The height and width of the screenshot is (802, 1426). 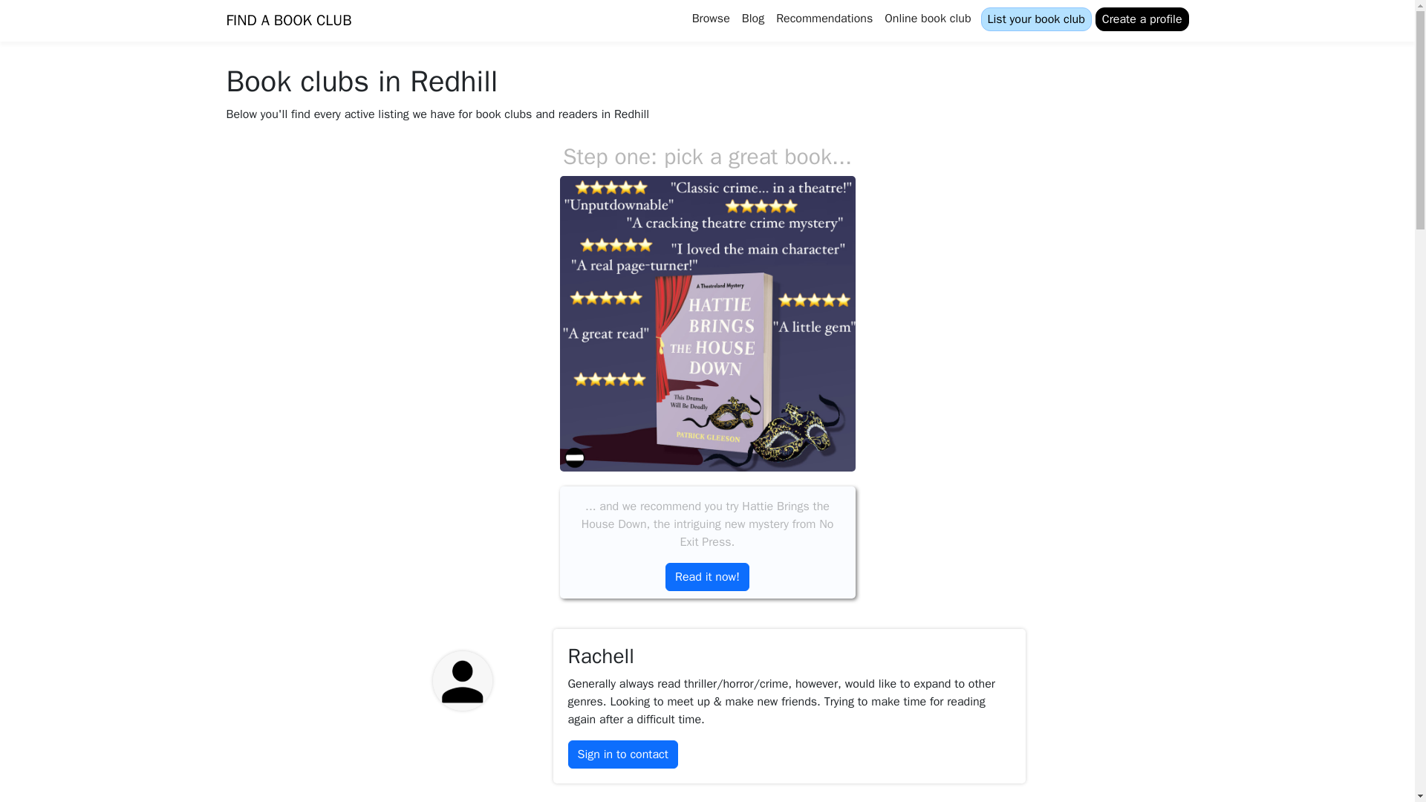 What do you see at coordinates (927, 18) in the screenshot?
I see `Online book club` at bounding box center [927, 18].